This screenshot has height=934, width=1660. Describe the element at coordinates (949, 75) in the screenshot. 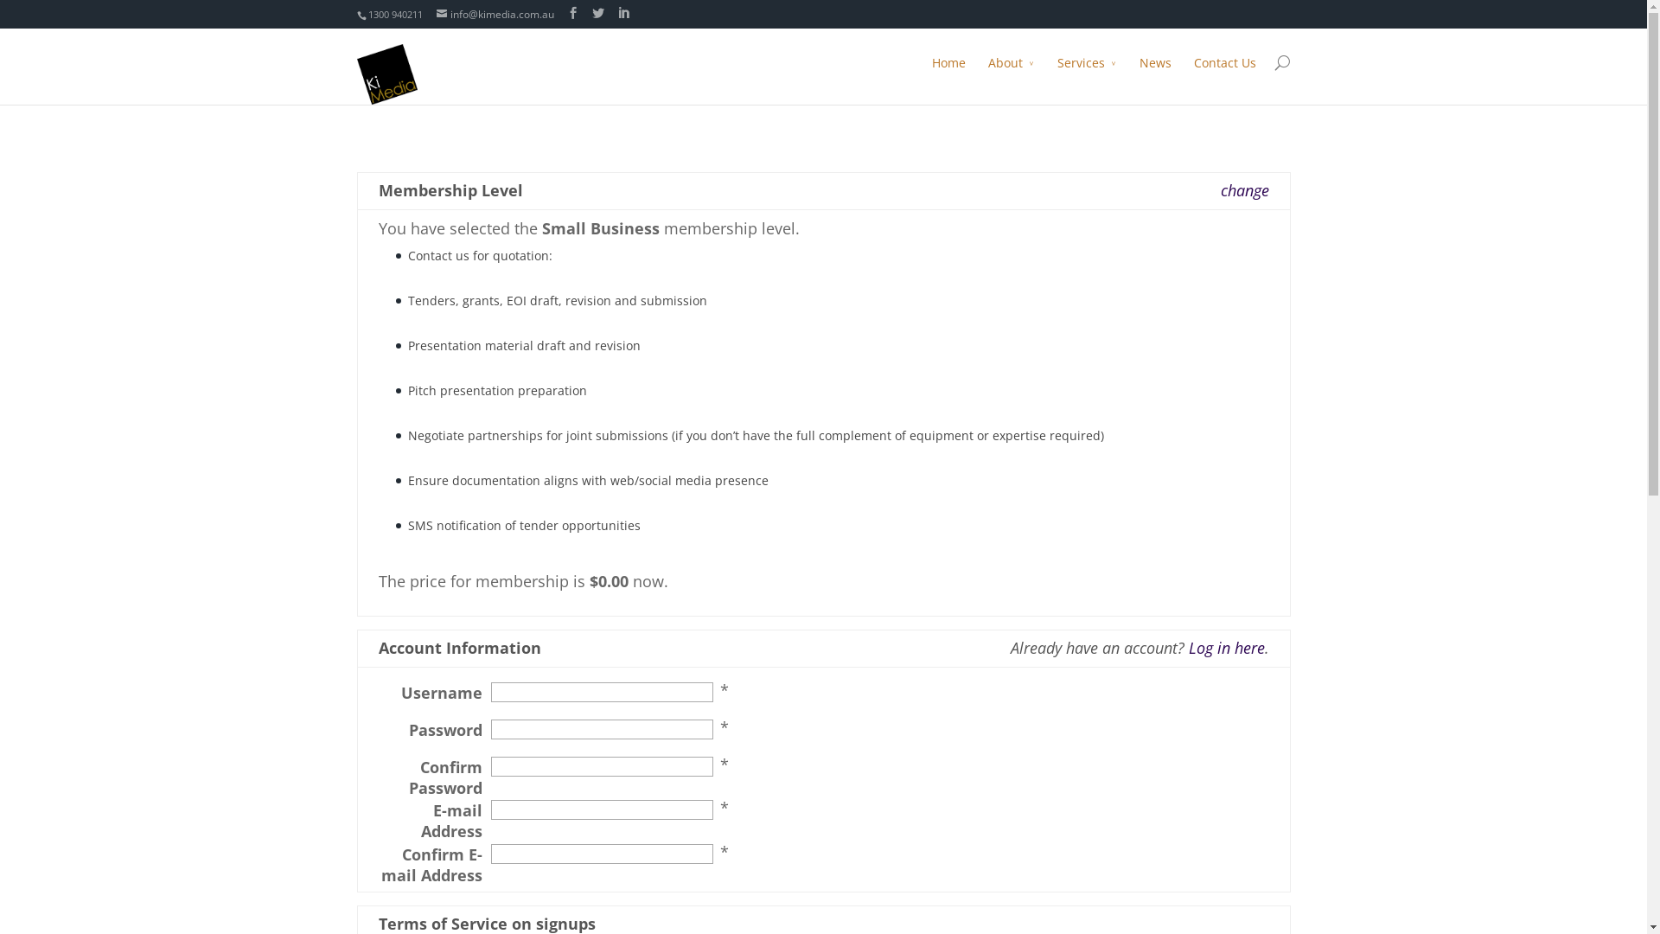

I see `Home` at that location.